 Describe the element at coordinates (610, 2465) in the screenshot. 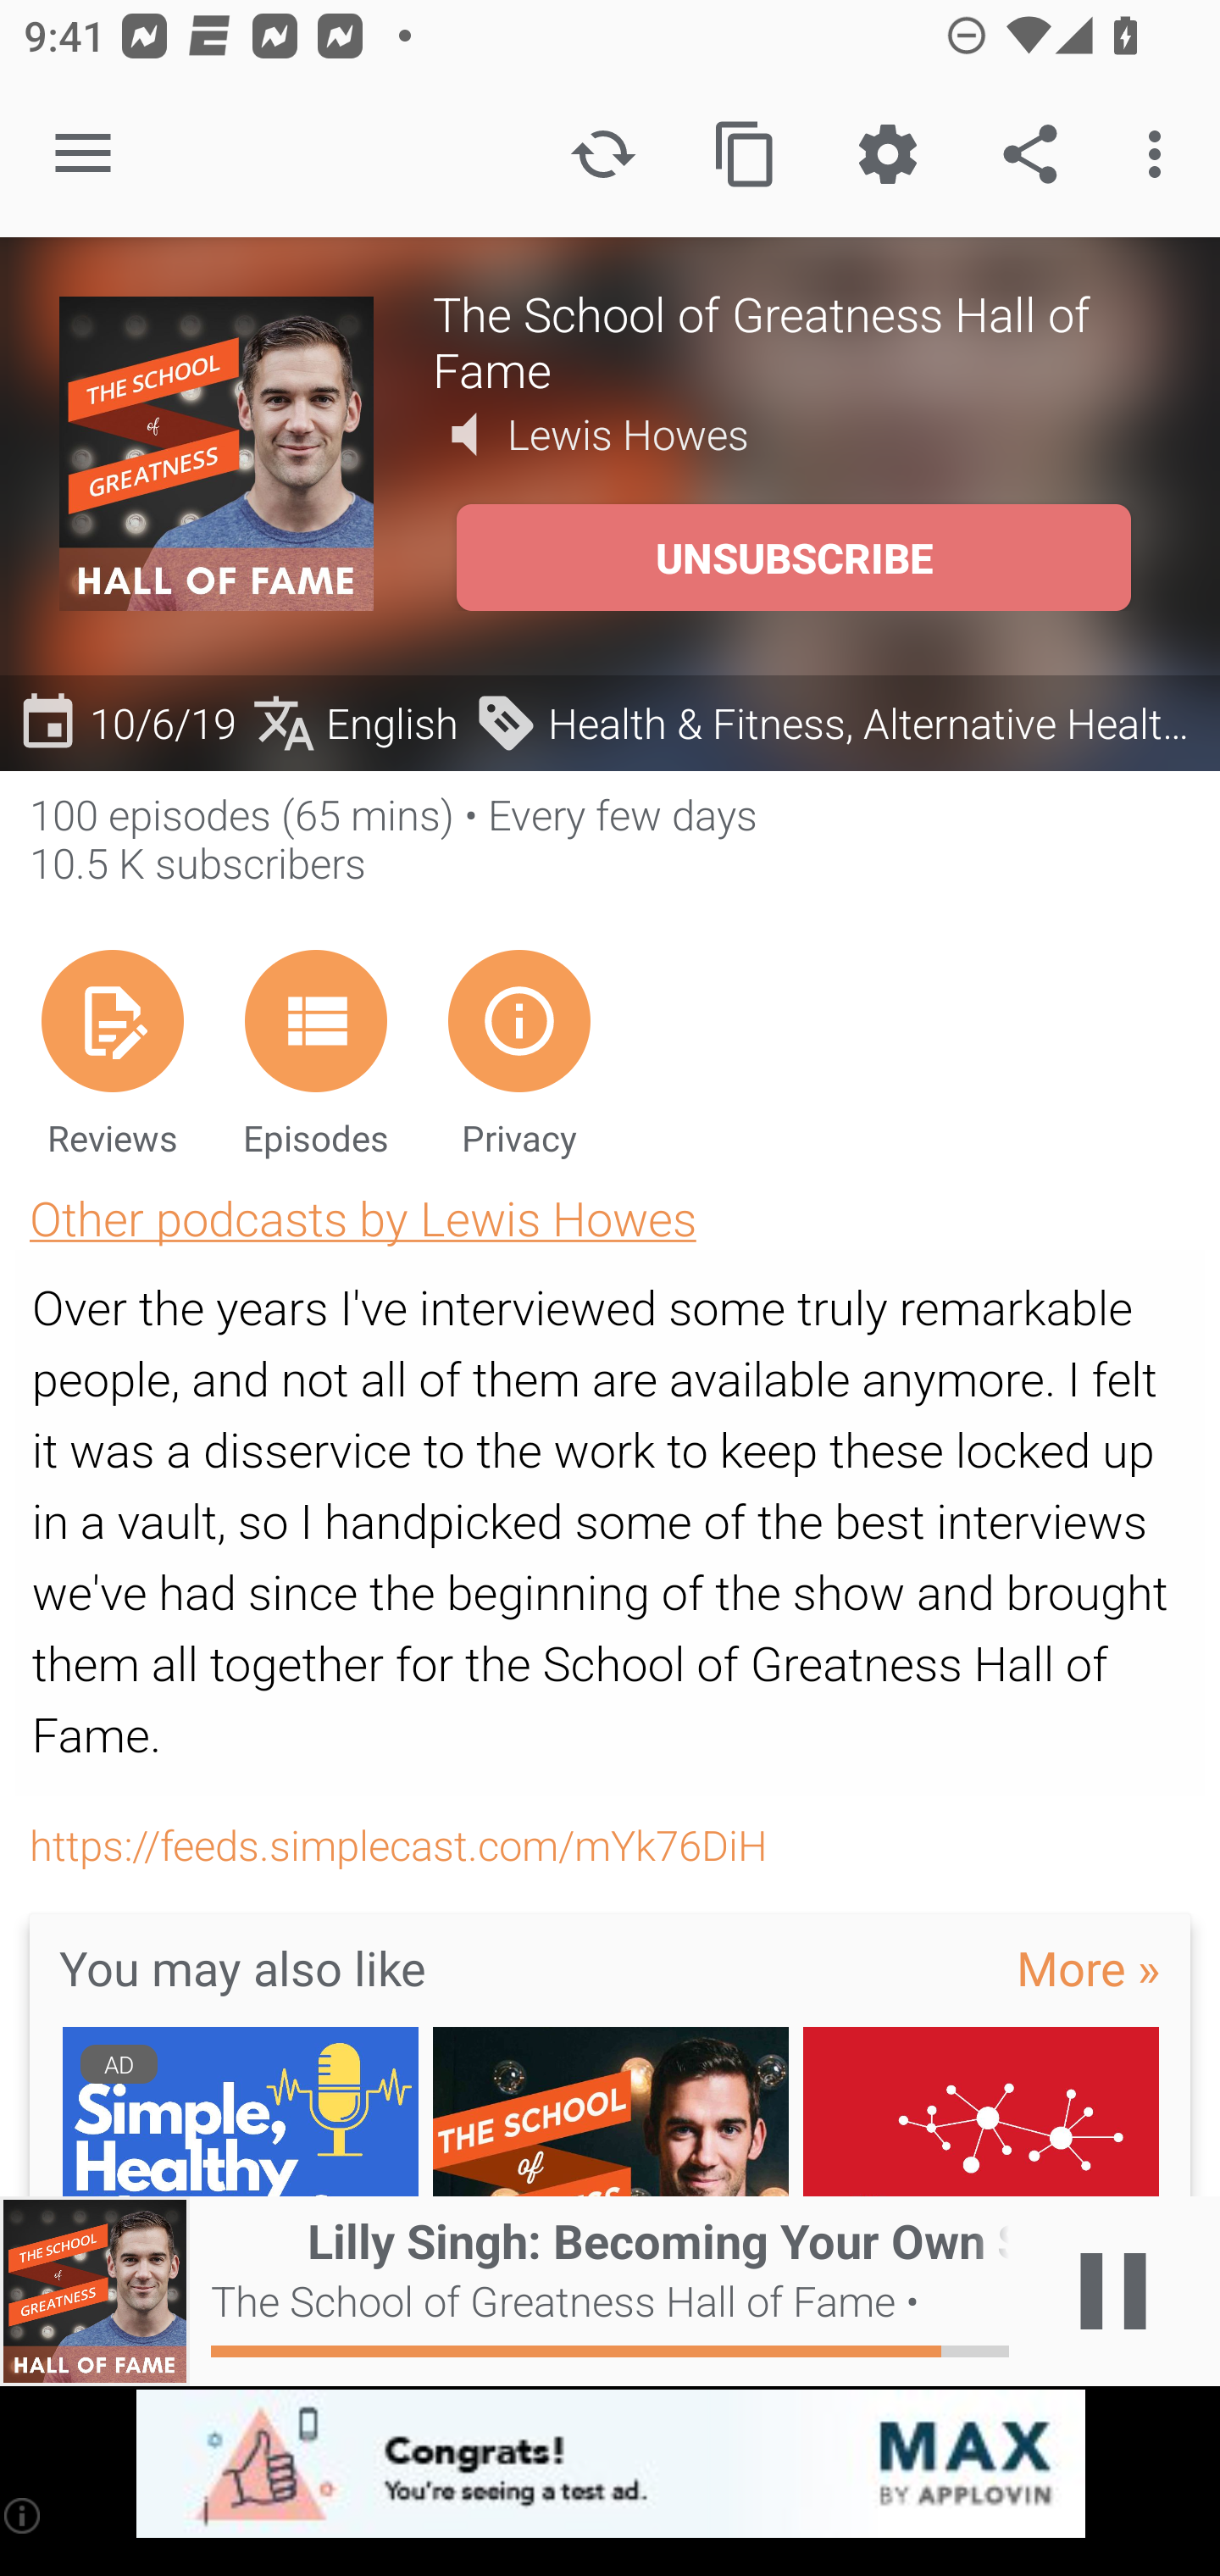

I see `app-monetization` at that location.